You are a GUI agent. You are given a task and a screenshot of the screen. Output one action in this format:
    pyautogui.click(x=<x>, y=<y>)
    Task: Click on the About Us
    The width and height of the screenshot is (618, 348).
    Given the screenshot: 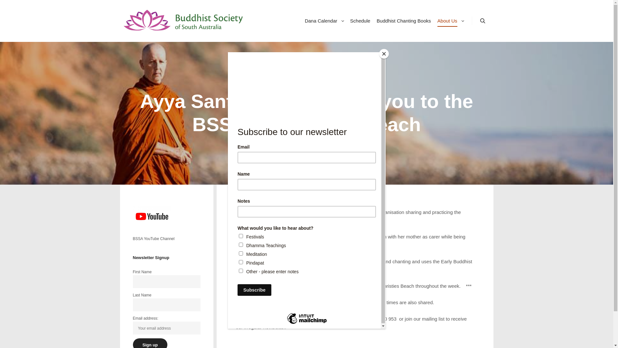 What is the action you would take?
    pyautogui.click(x=446, y=21)
    